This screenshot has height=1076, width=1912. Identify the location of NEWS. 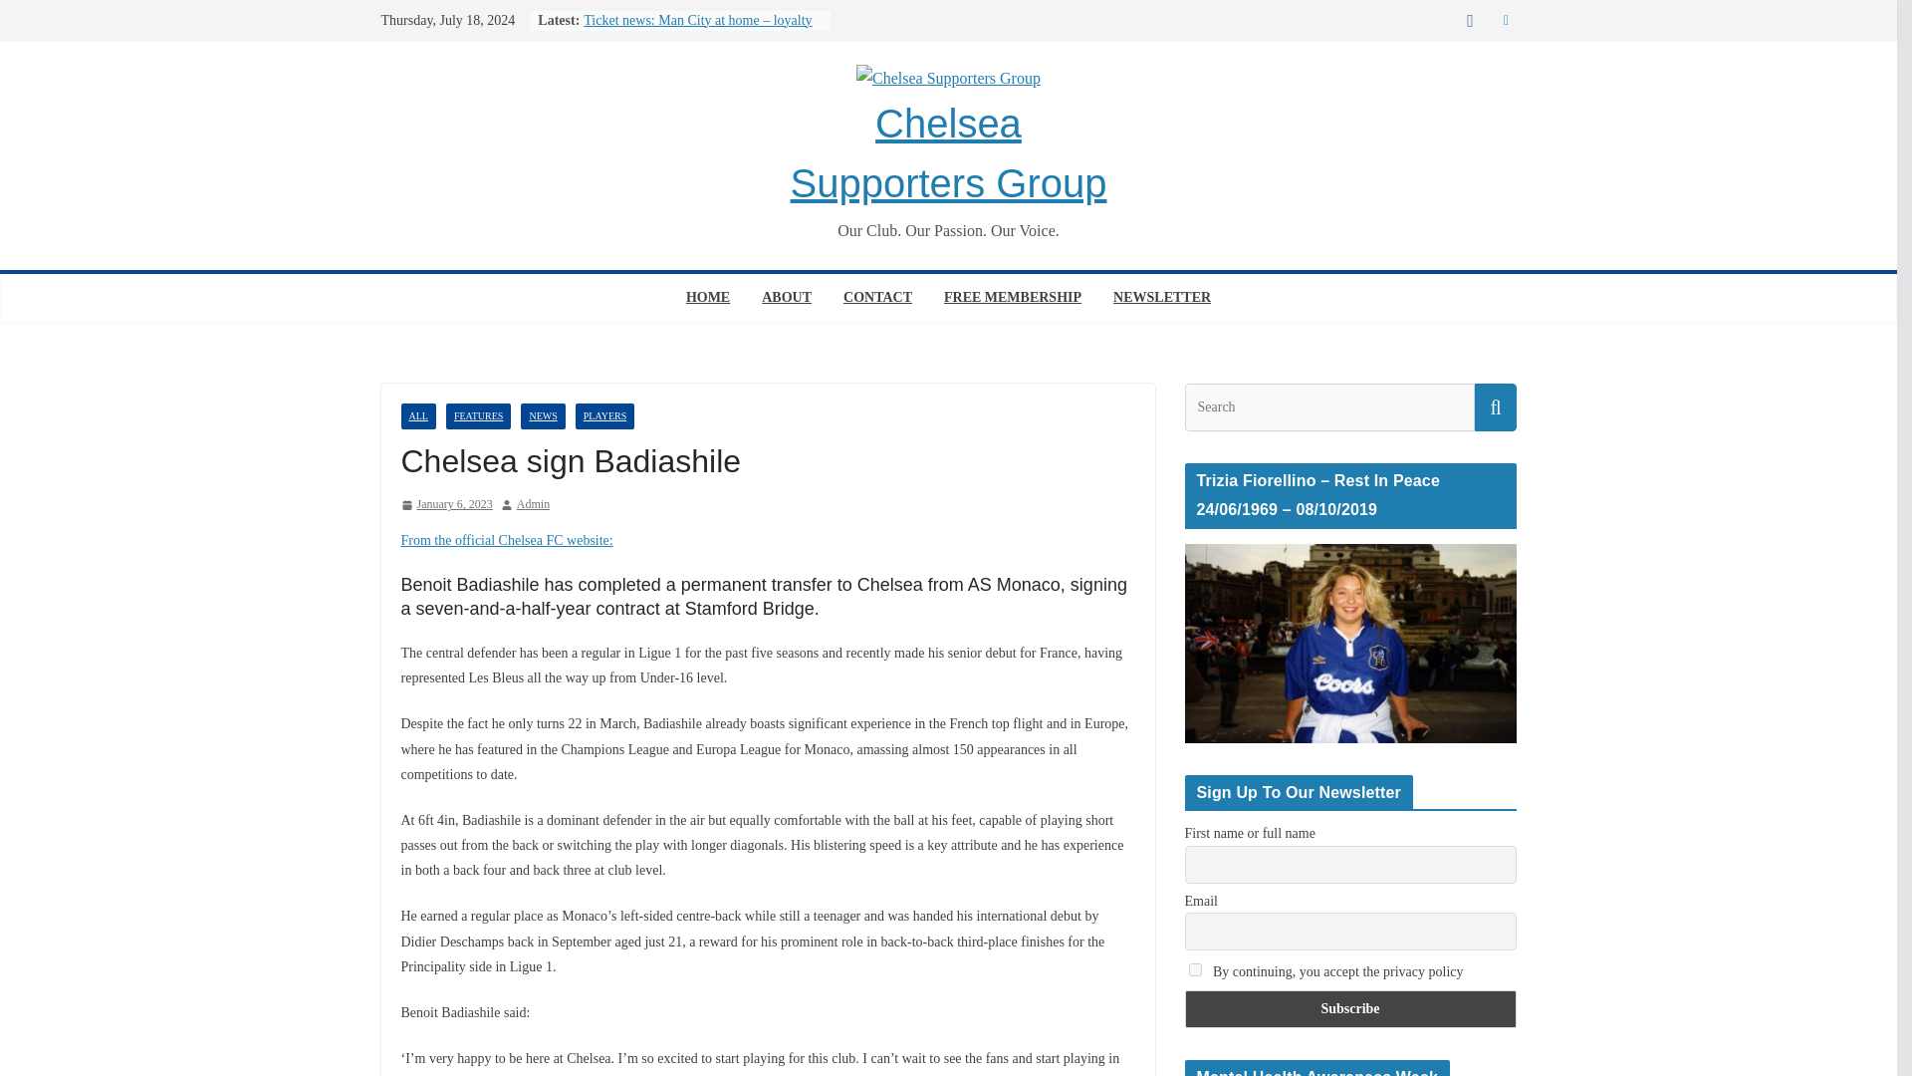
(542, 416).